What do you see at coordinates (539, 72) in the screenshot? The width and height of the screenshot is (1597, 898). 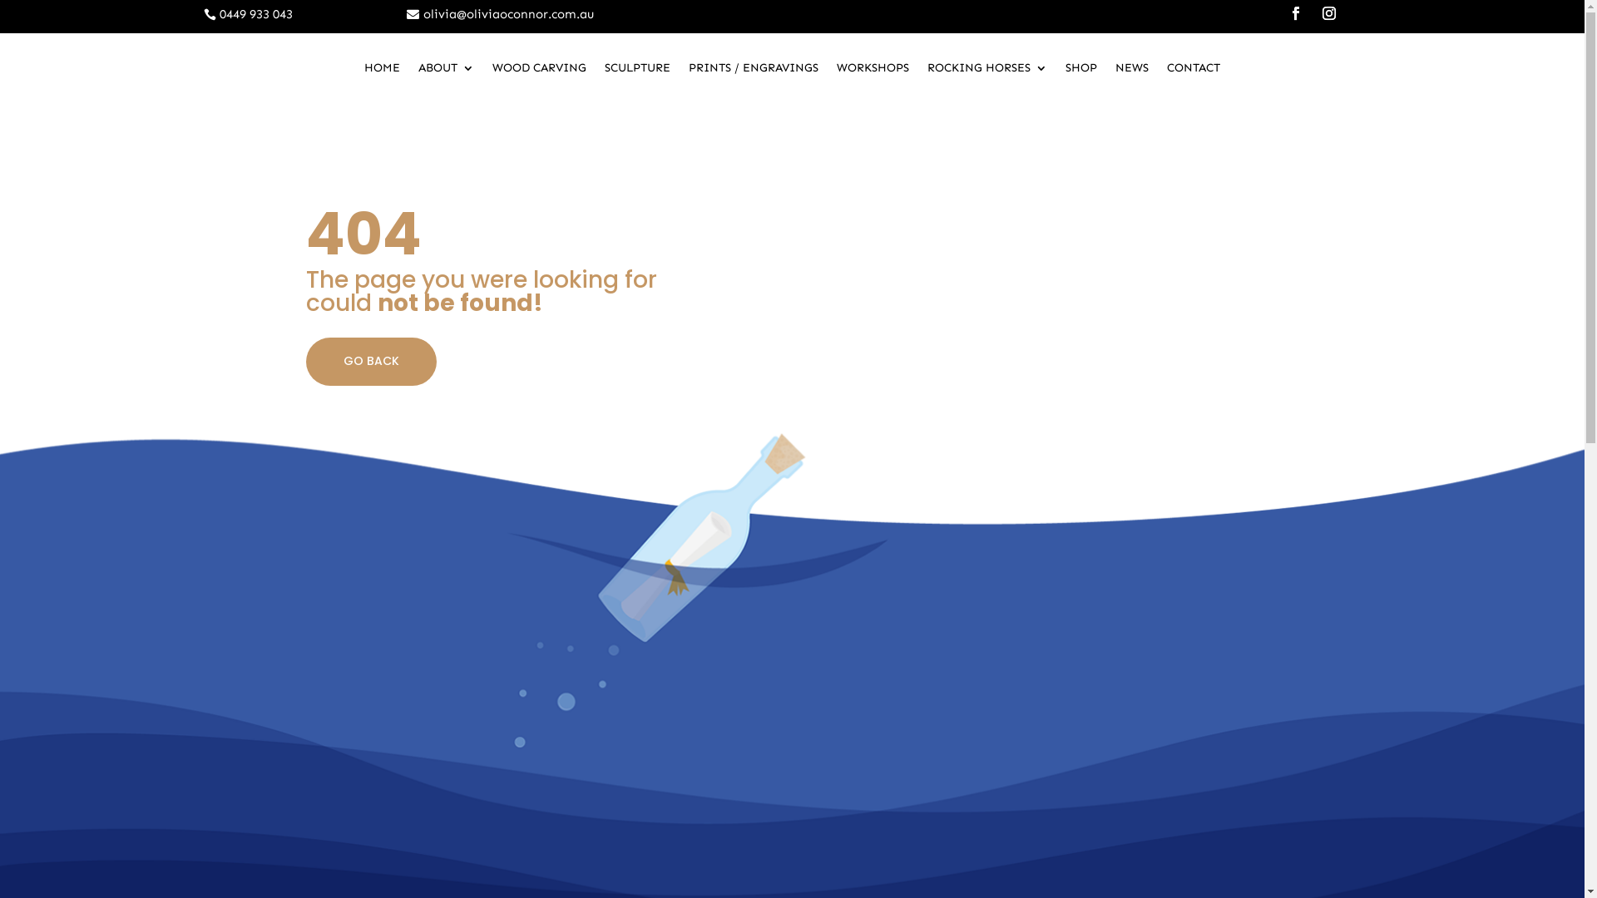 I see `WOOD CARVING` at bounding box center [539, 72].